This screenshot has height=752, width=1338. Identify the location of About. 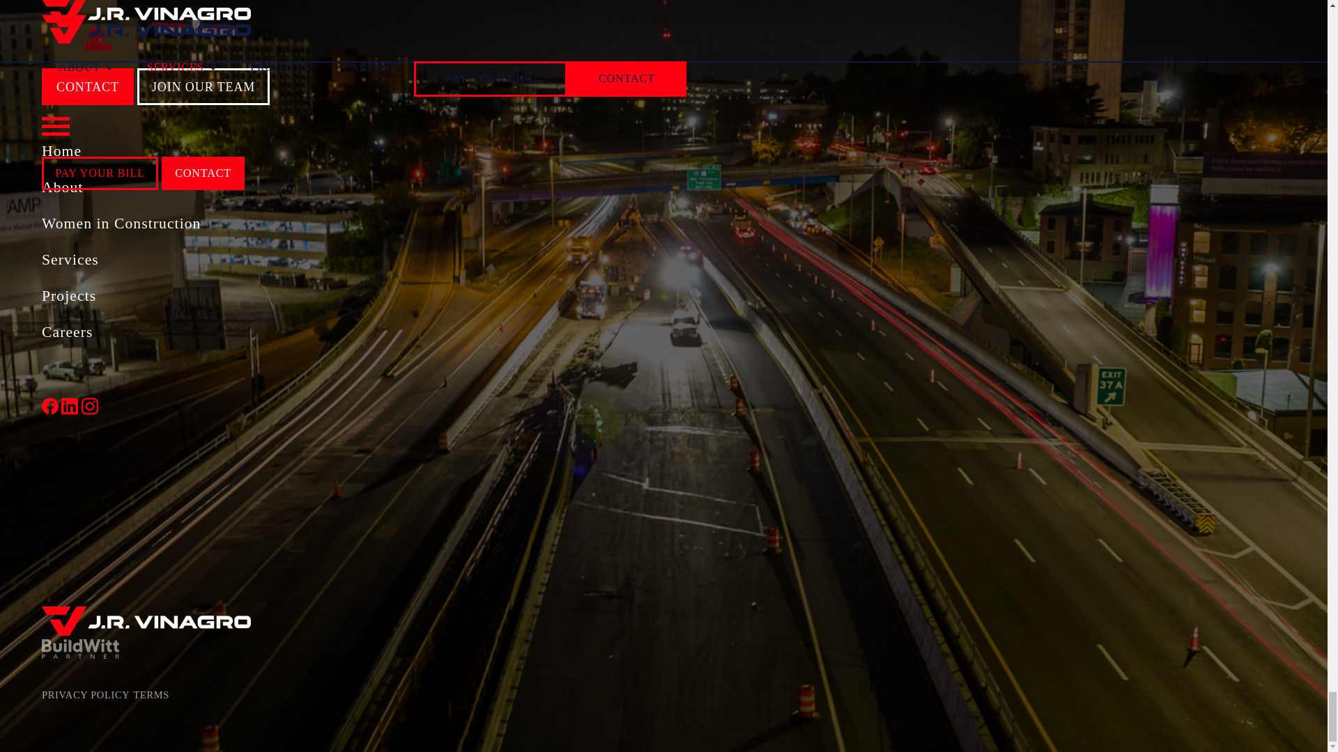
(567, 187).